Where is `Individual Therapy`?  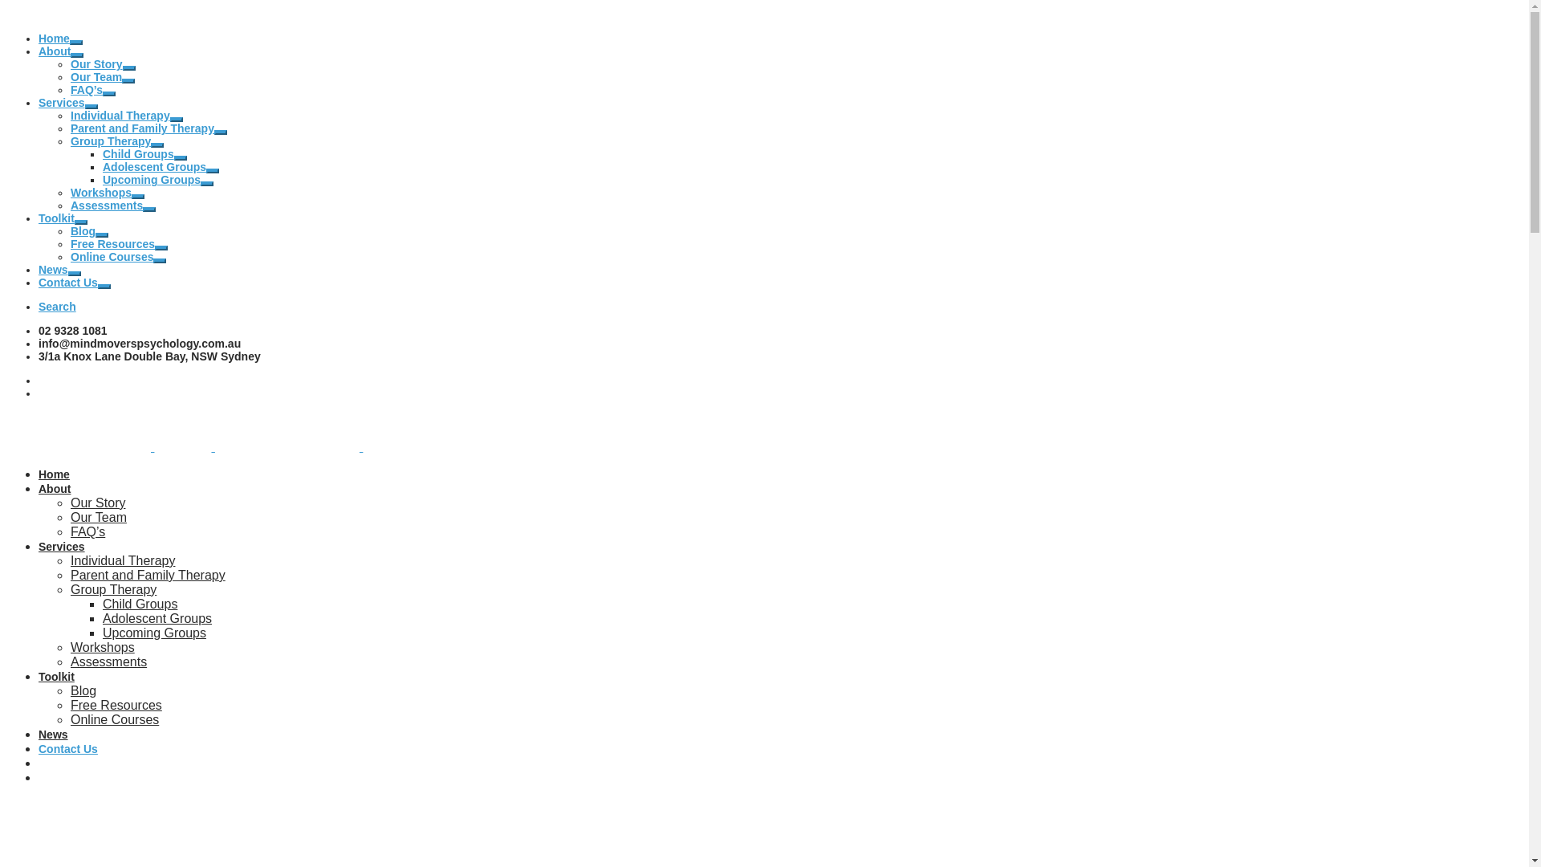 Individual Therapy is located at coordinates (120, 116).